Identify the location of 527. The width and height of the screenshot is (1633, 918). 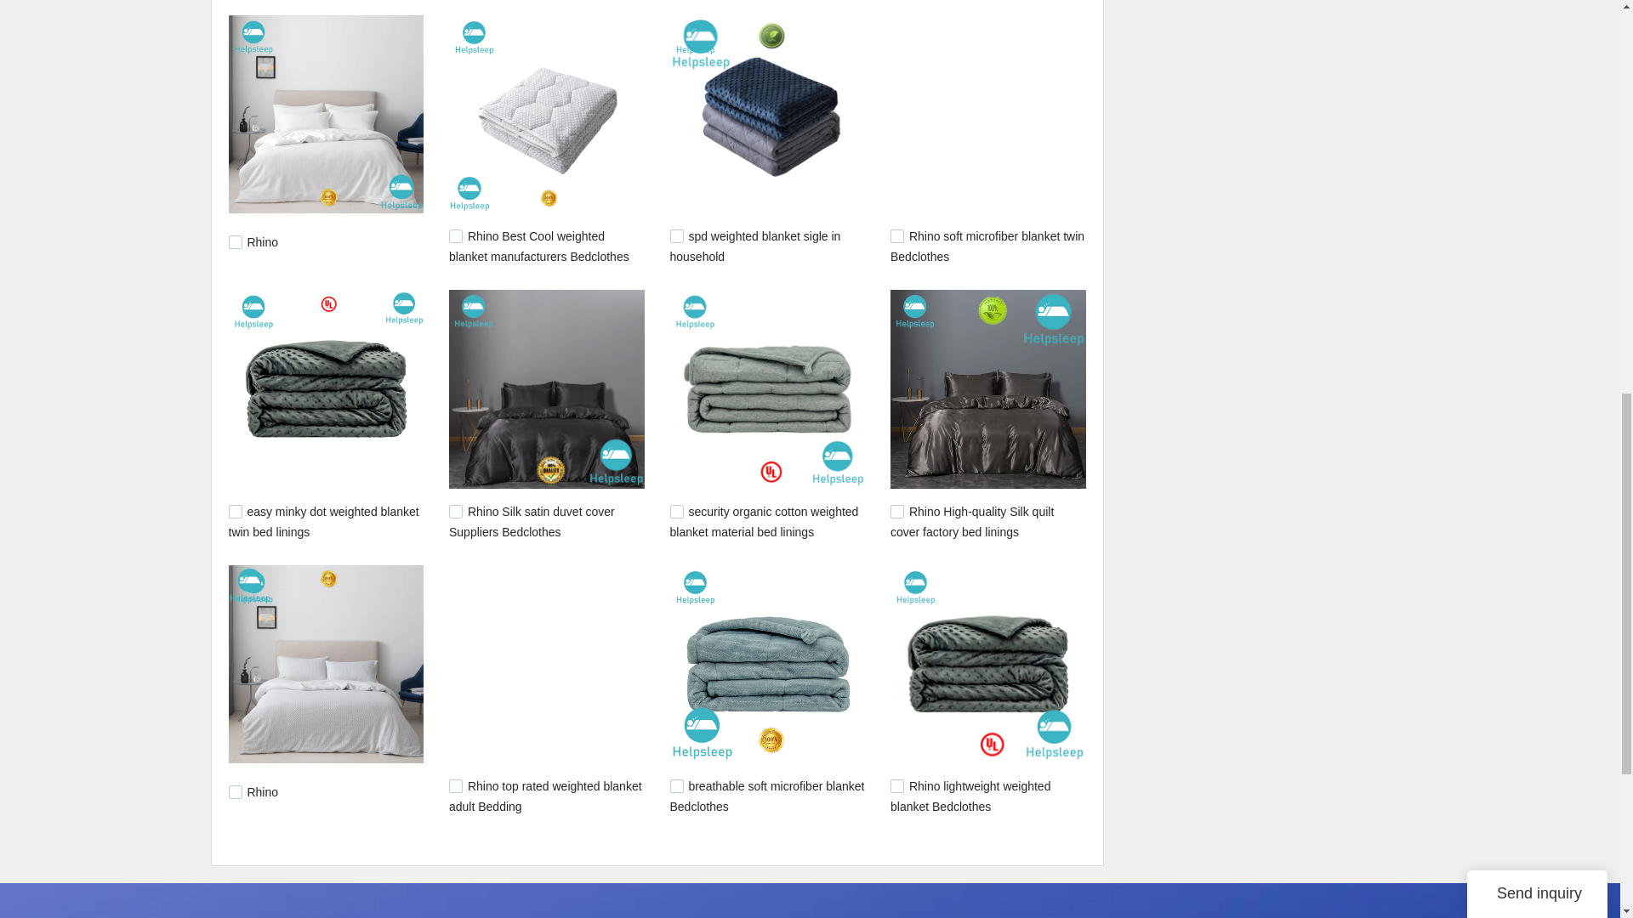
(677, 785).